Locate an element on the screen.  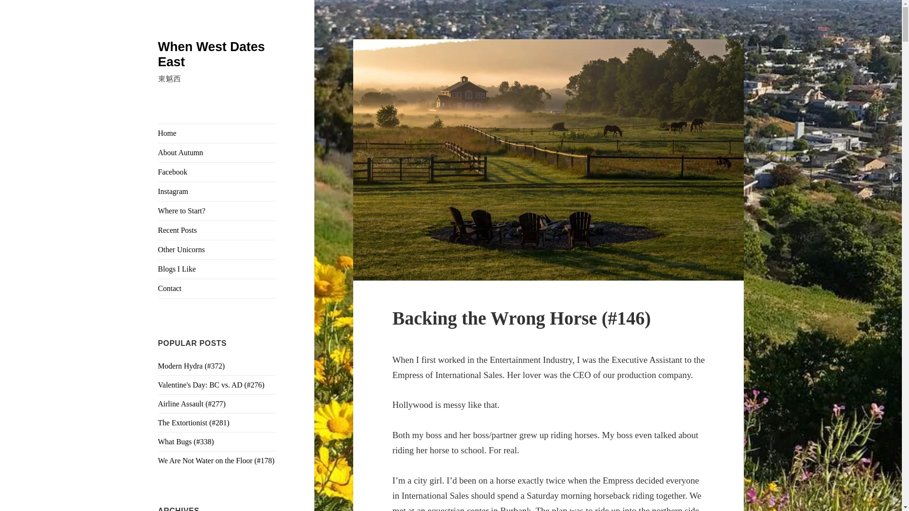
Home is located at coordinates (217, 133).